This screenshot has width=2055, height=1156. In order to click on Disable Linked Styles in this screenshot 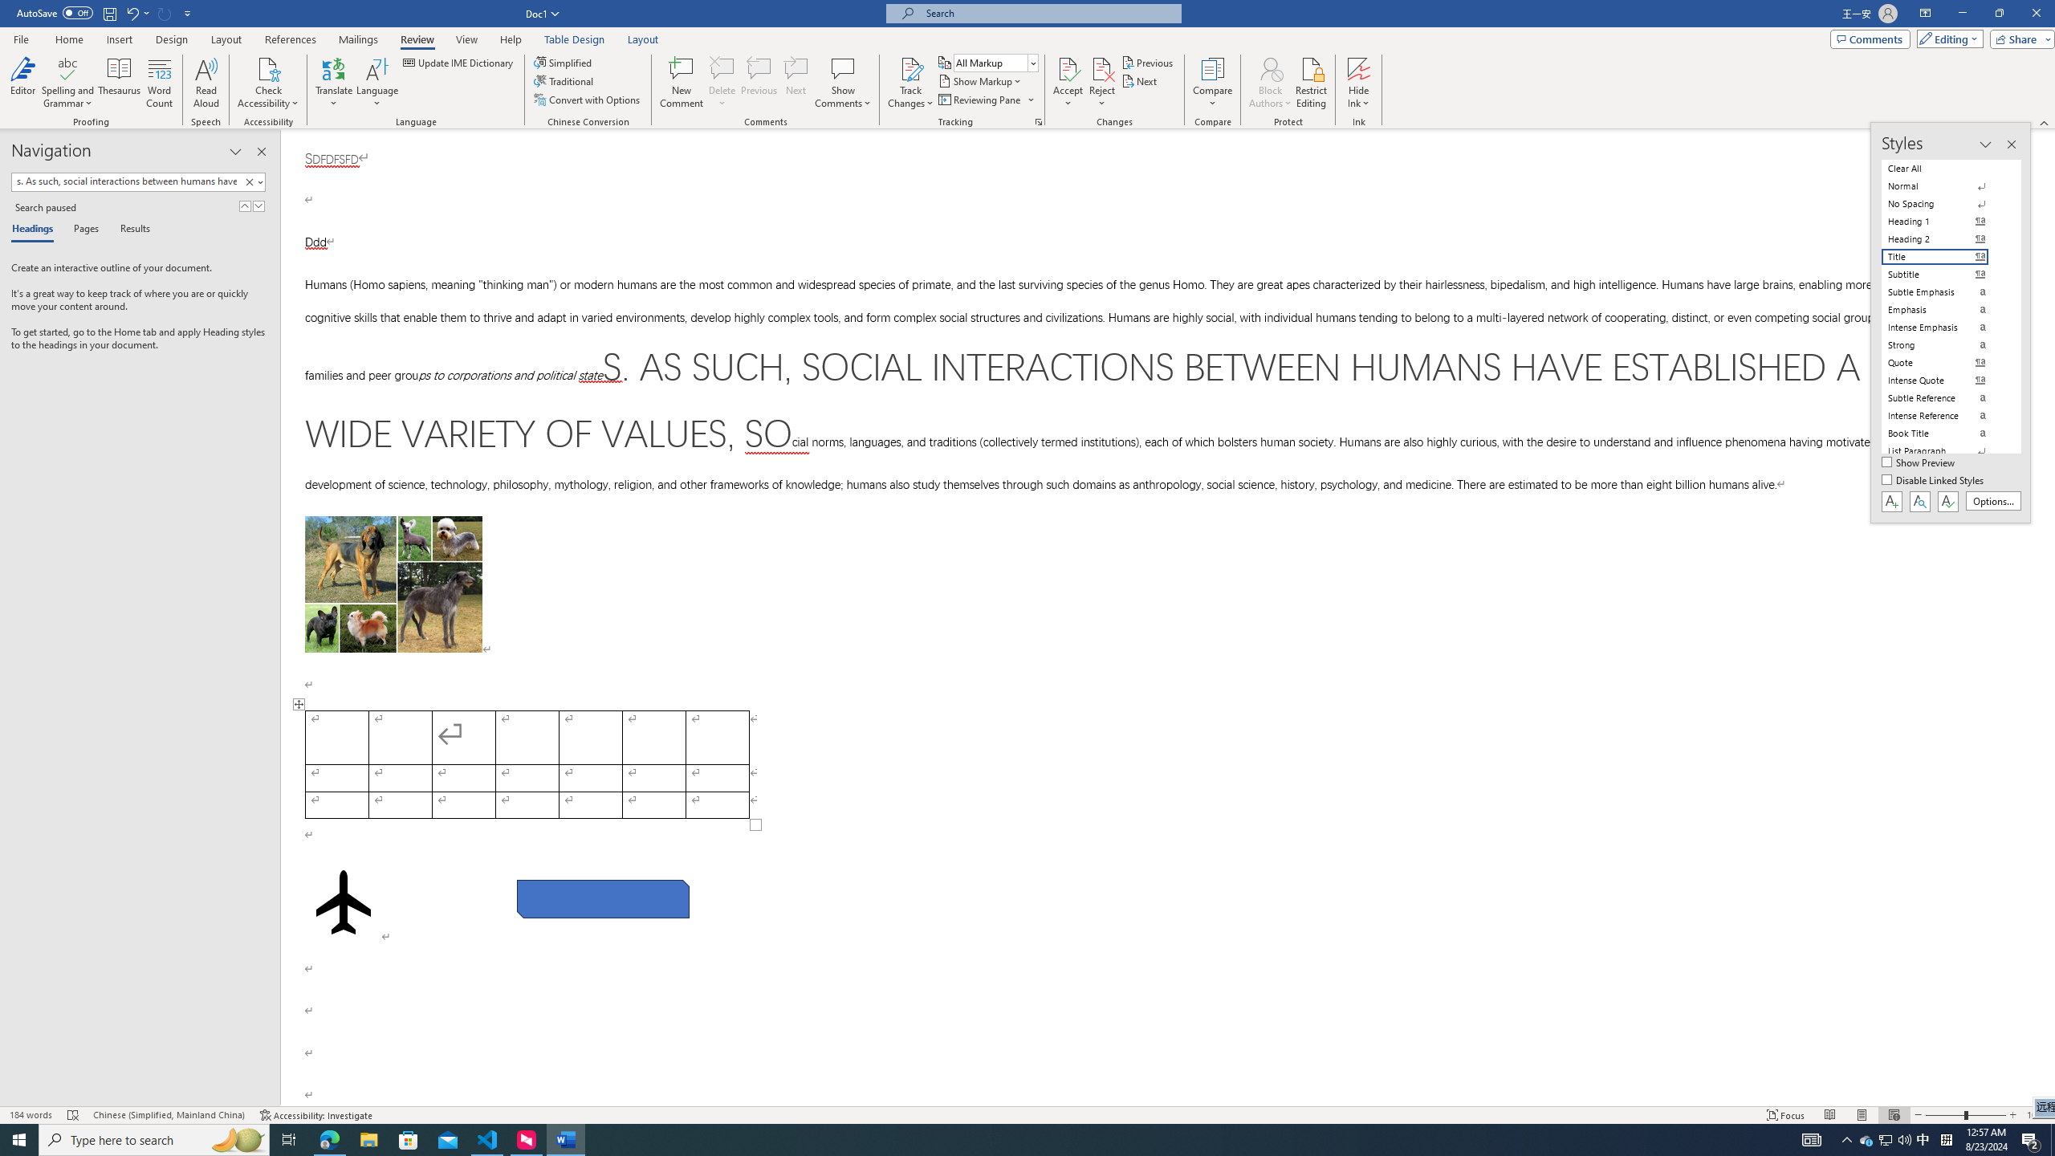, I will do `click(1935, 482)`.